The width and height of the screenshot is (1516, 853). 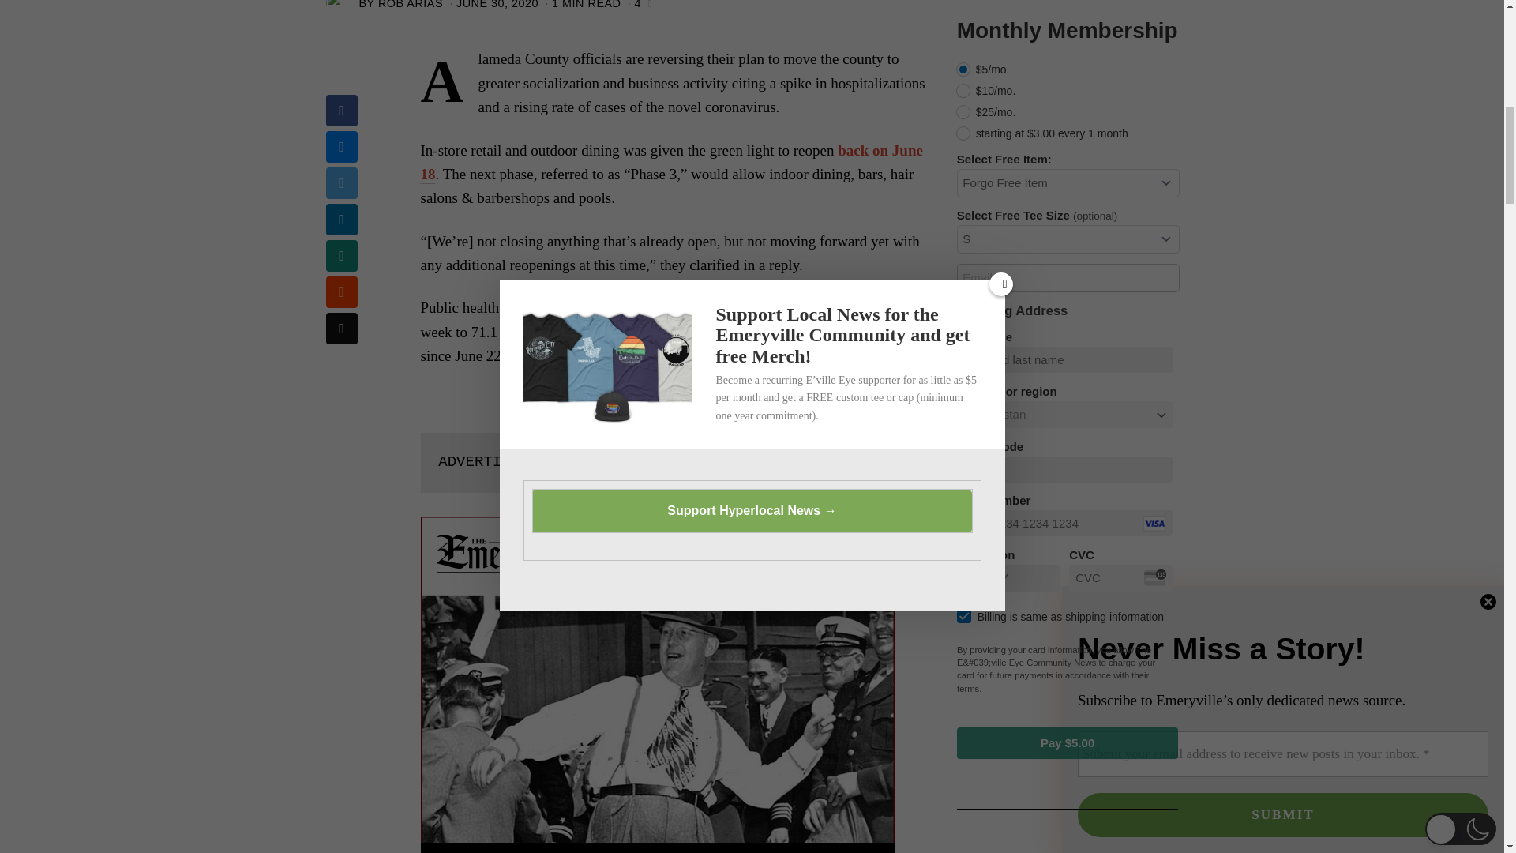 I want to click on make-a-recurring-monthly-payment-1515814258, so click(x=963, y=112).